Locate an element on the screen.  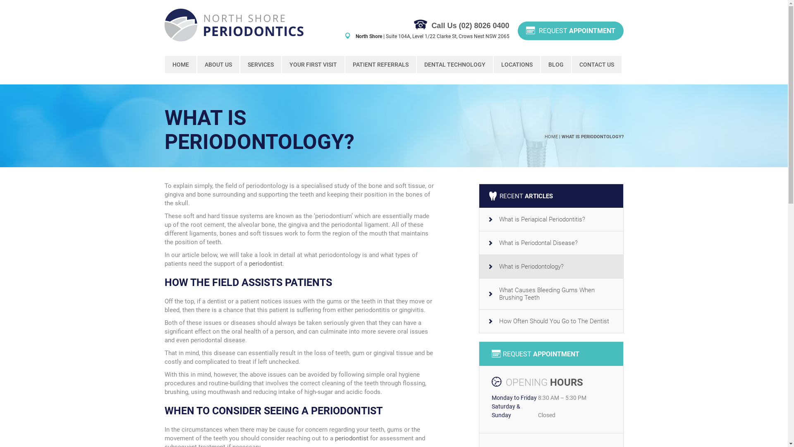
LOCATIONS is located at coordinates (517, 65).